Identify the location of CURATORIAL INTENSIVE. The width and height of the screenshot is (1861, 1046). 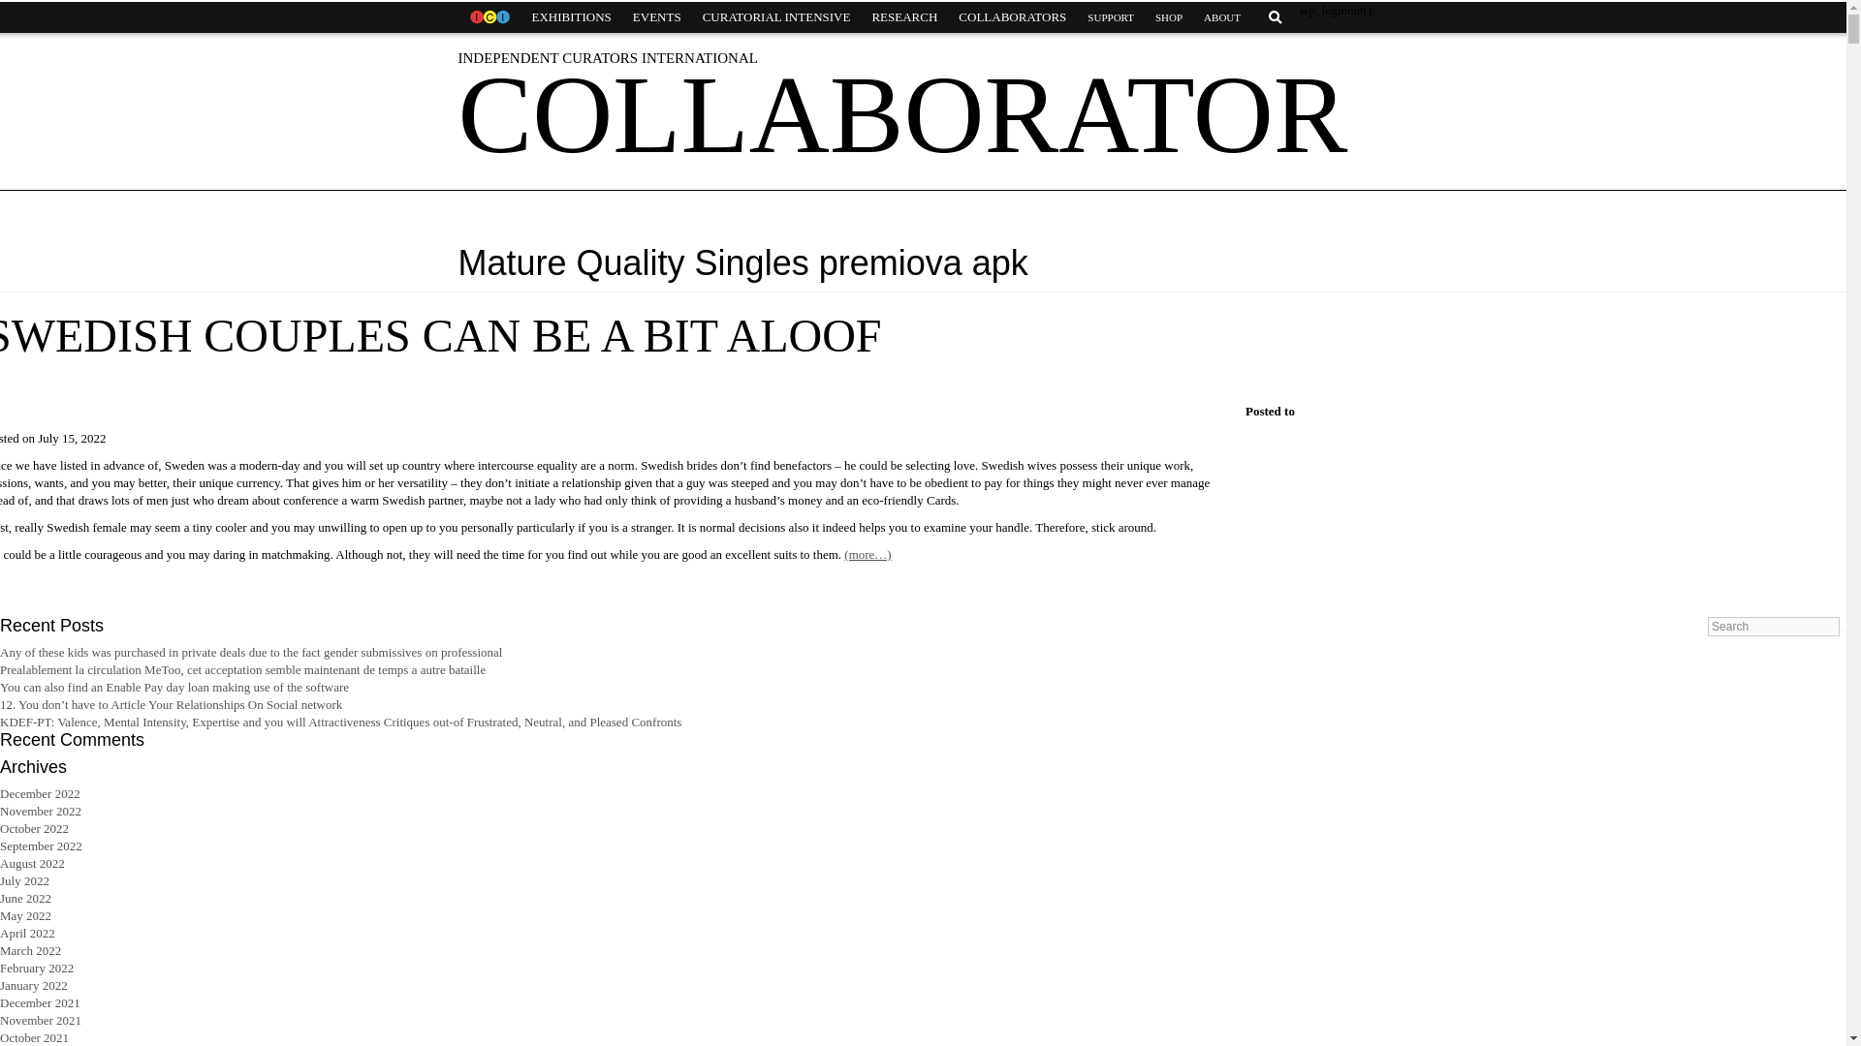
(776, 17).